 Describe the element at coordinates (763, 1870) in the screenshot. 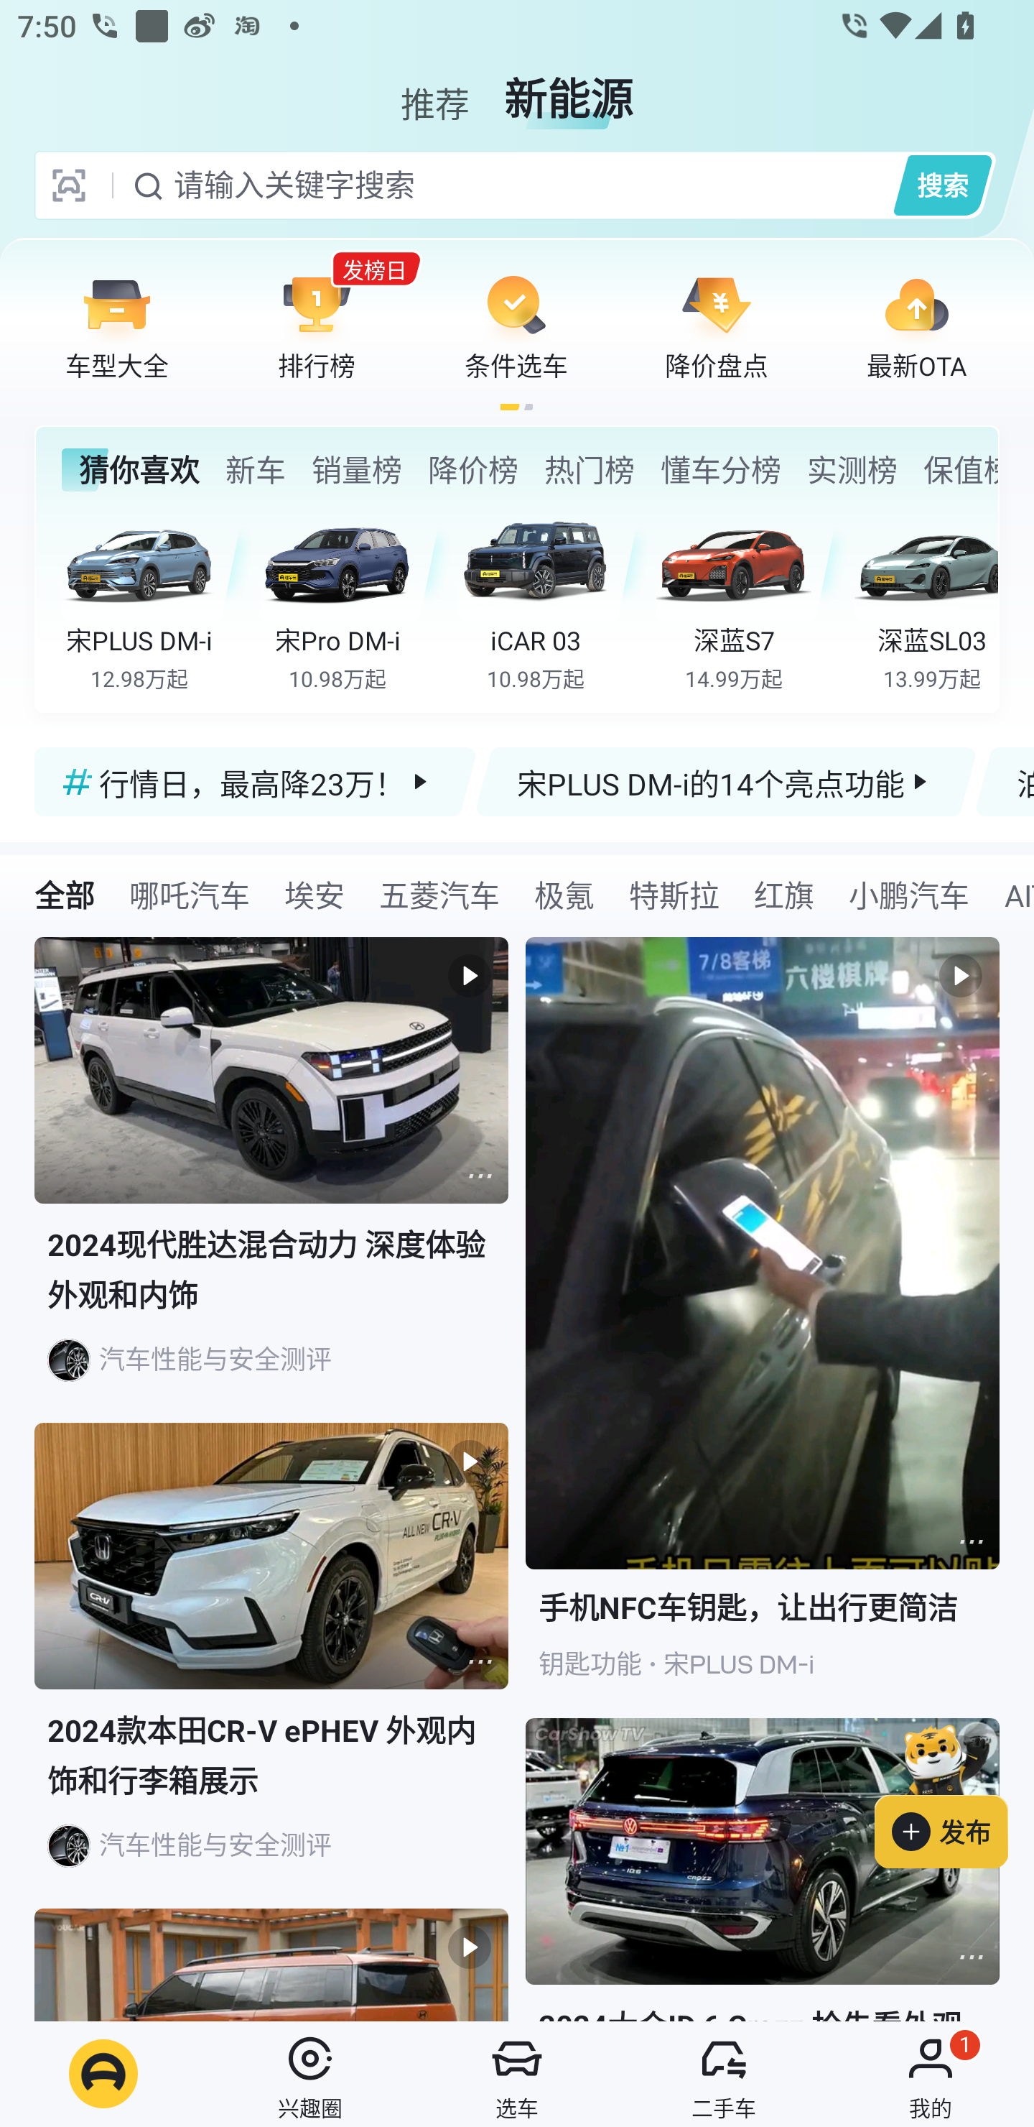

I see `  2024大众ID.6 Crozz 抢先看外观和内饰` at that location.